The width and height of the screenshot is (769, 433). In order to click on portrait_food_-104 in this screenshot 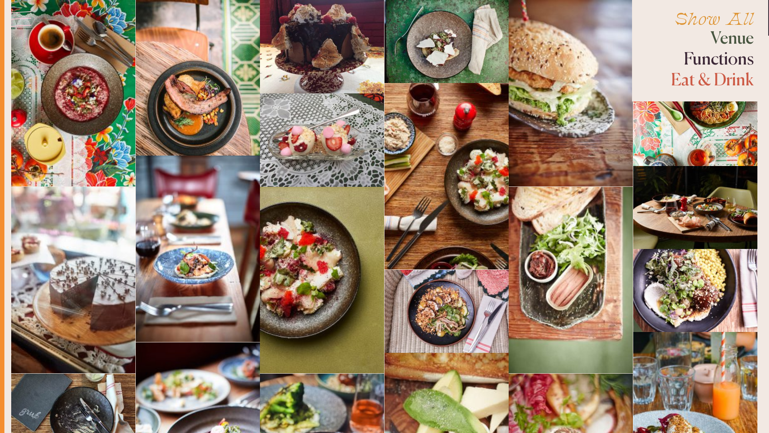, I will do `click(198, 249)`.